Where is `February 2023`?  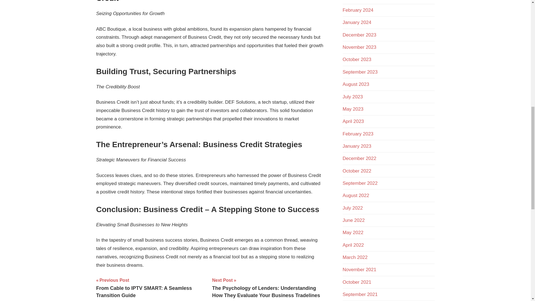 February 2023 is located at coordinates (358, 134).